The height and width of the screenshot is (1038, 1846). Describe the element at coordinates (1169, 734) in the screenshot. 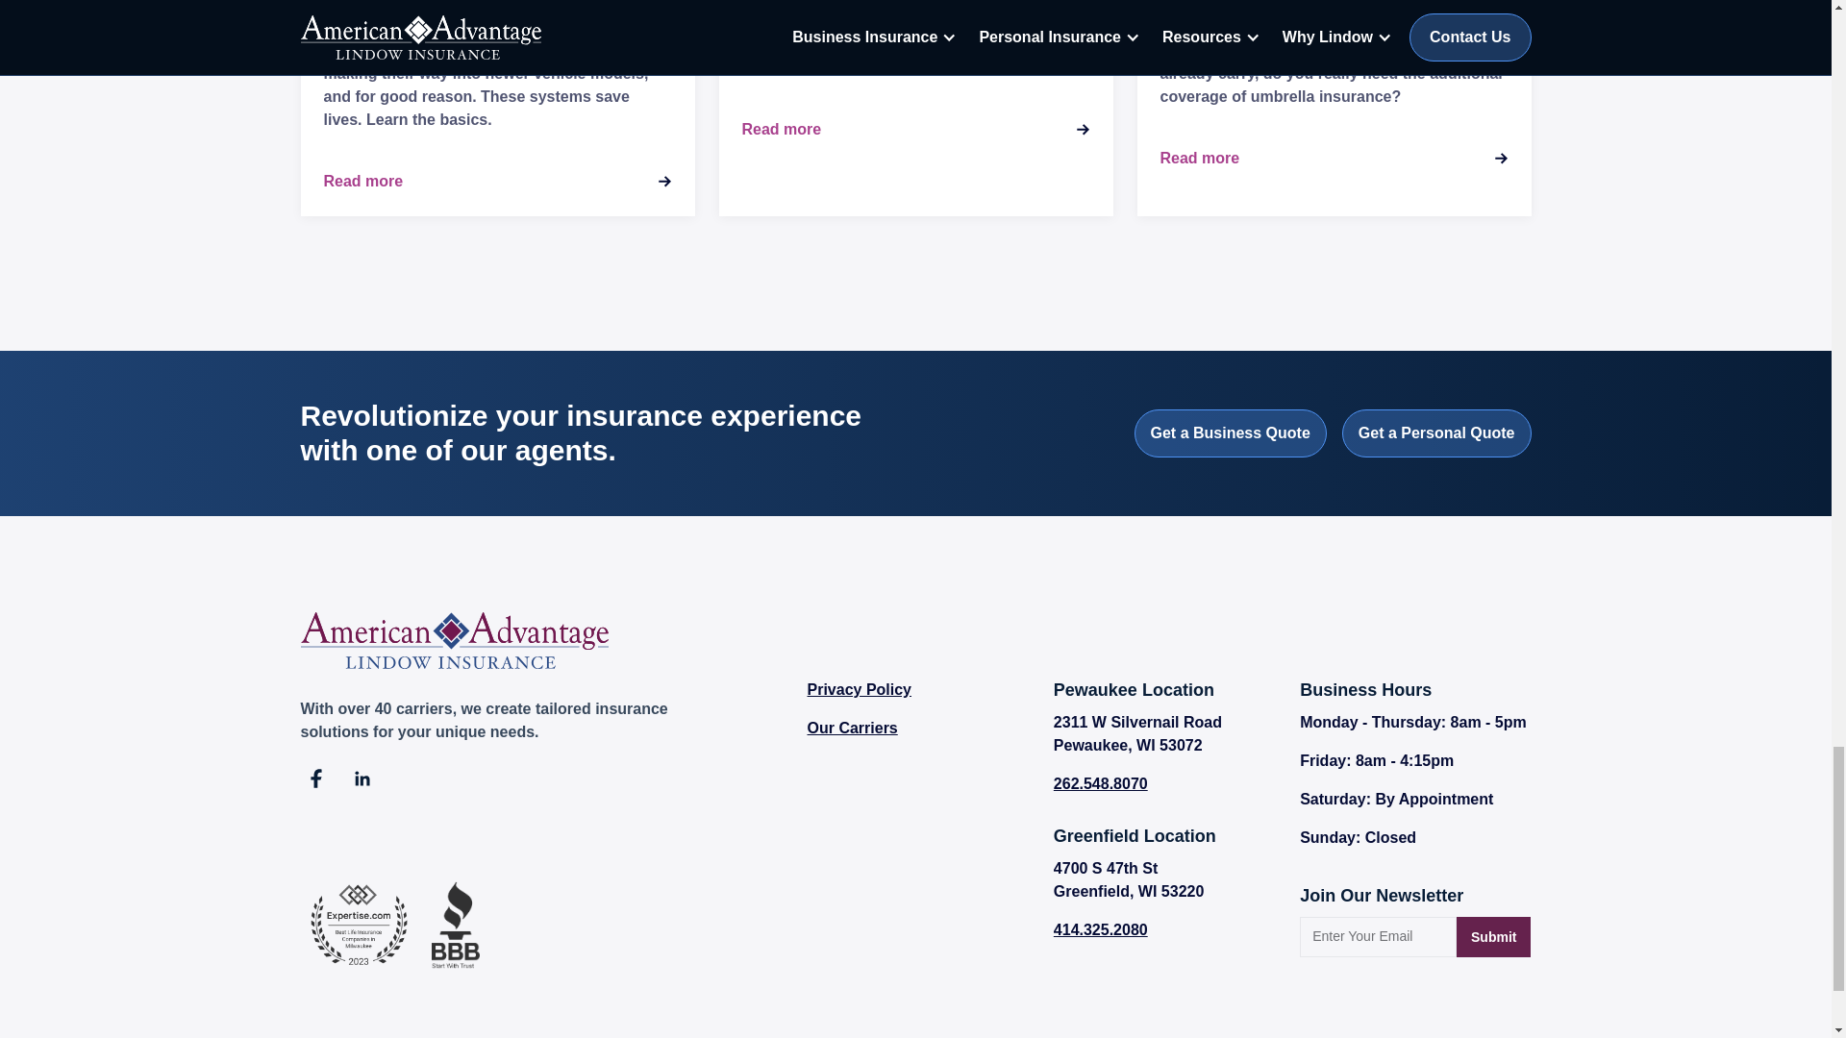

I see `Our Carriers` at that location.